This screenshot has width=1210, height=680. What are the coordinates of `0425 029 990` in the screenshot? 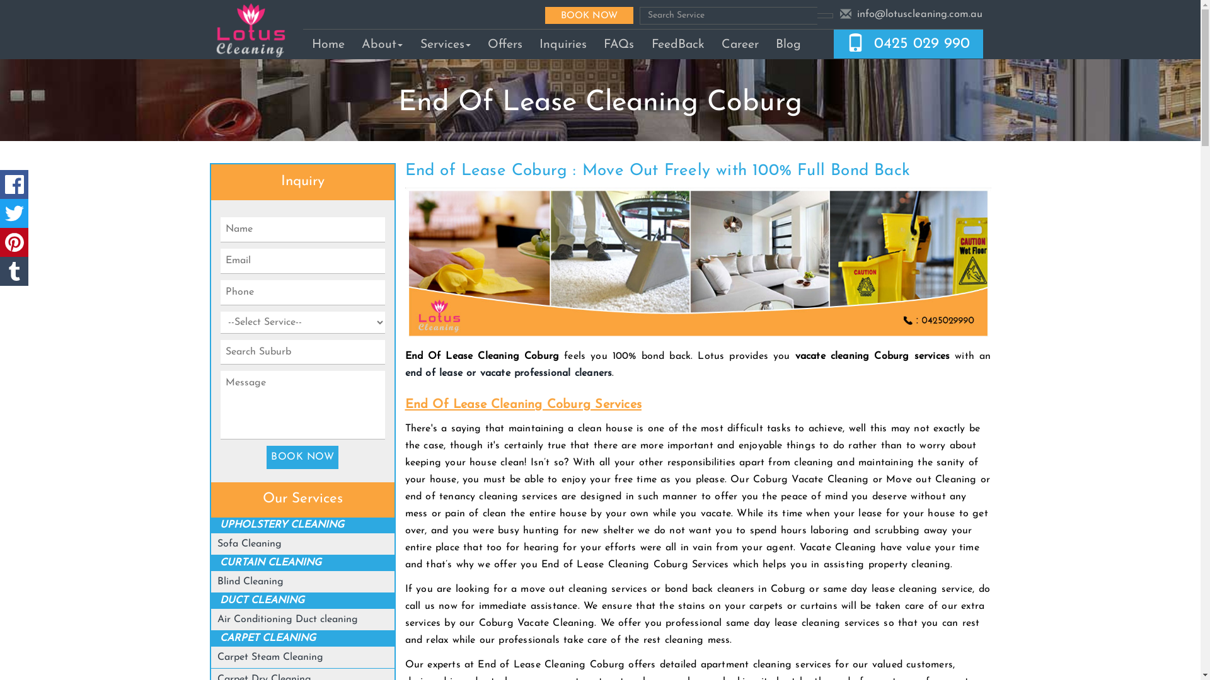 It's located at (922, 44).